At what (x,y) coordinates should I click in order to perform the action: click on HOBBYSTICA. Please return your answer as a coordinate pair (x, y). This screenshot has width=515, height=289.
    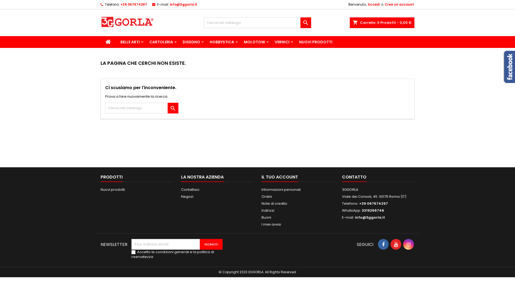
    Looking at the image, I should click on (222, 42).